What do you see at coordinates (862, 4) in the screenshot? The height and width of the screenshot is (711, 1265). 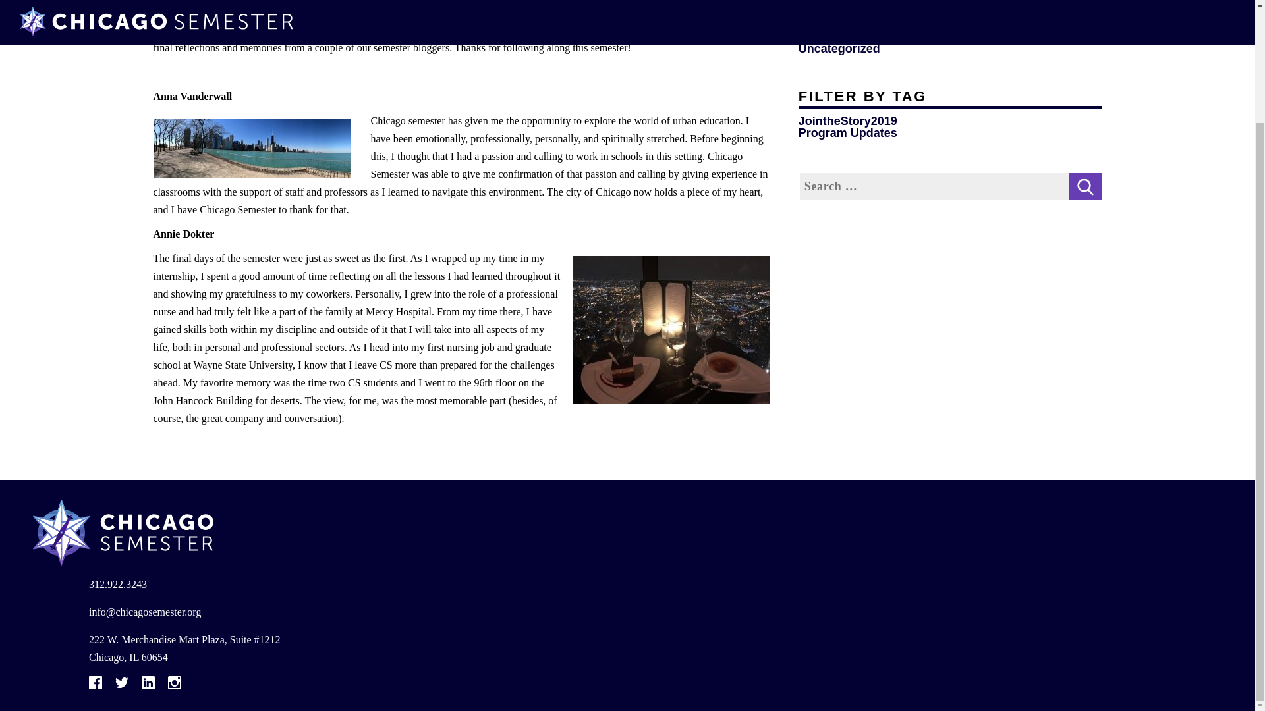 I see `Nursing Student Blogs` at bounding box center [862, 4].